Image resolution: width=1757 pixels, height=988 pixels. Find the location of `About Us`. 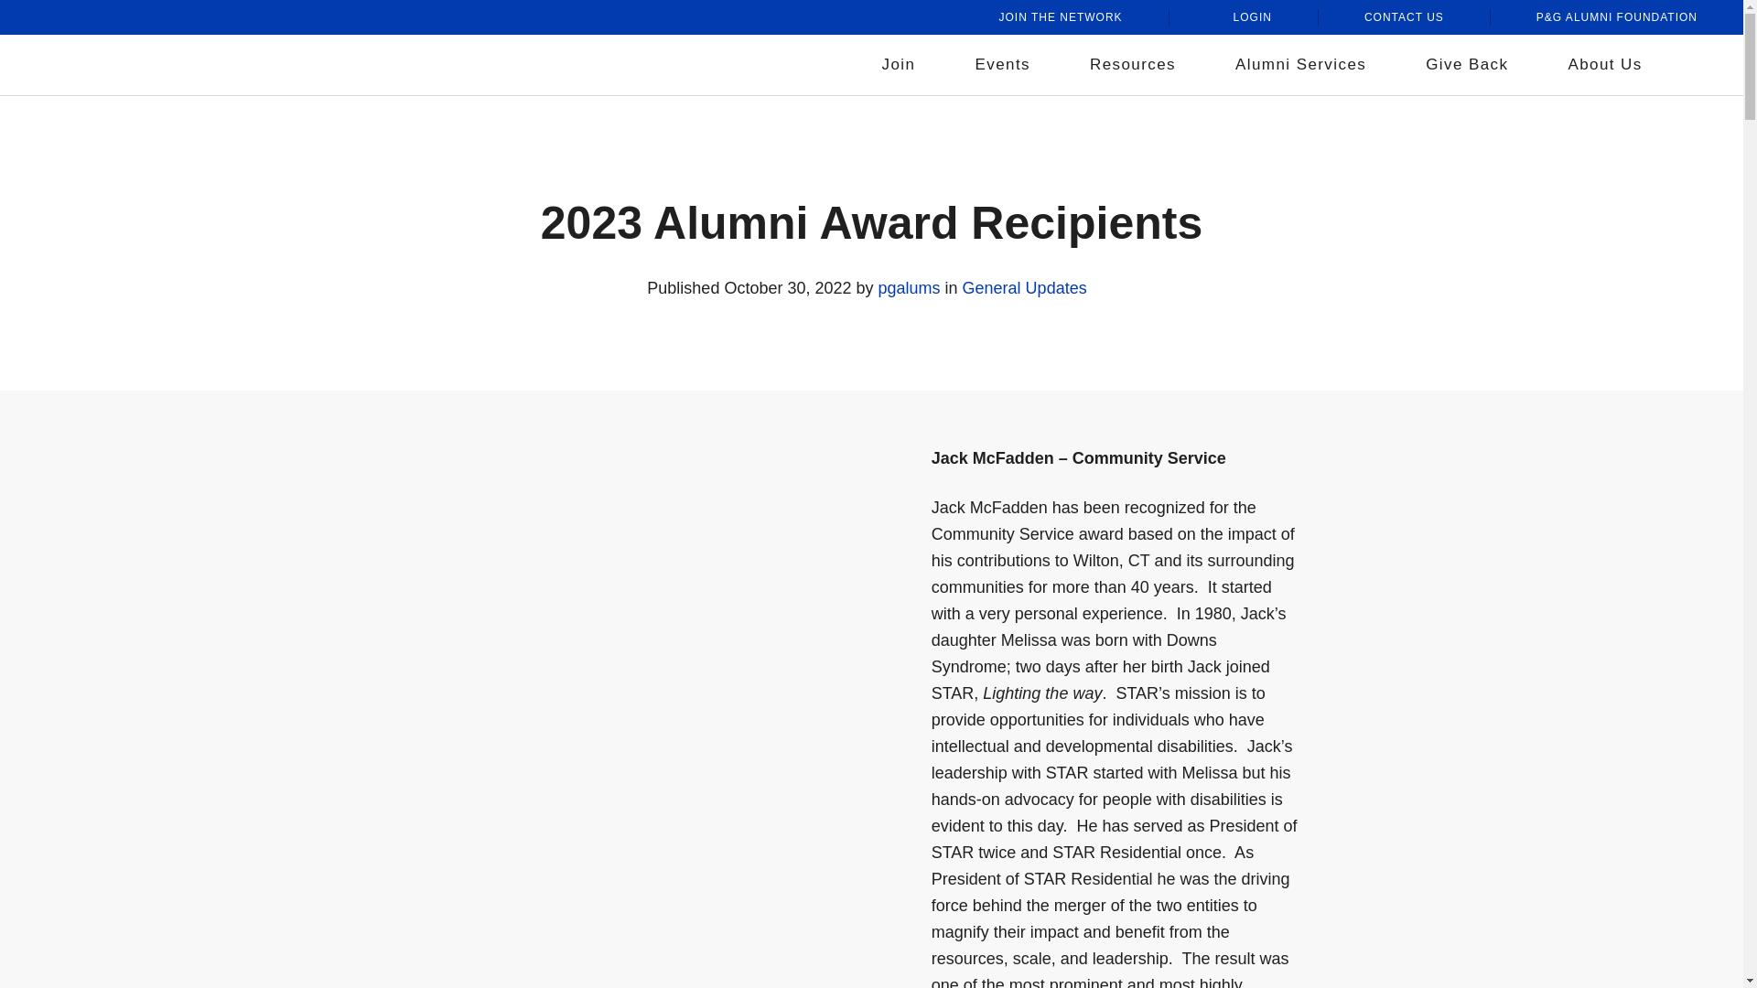

About Us is located at coordinates (1611, 65).